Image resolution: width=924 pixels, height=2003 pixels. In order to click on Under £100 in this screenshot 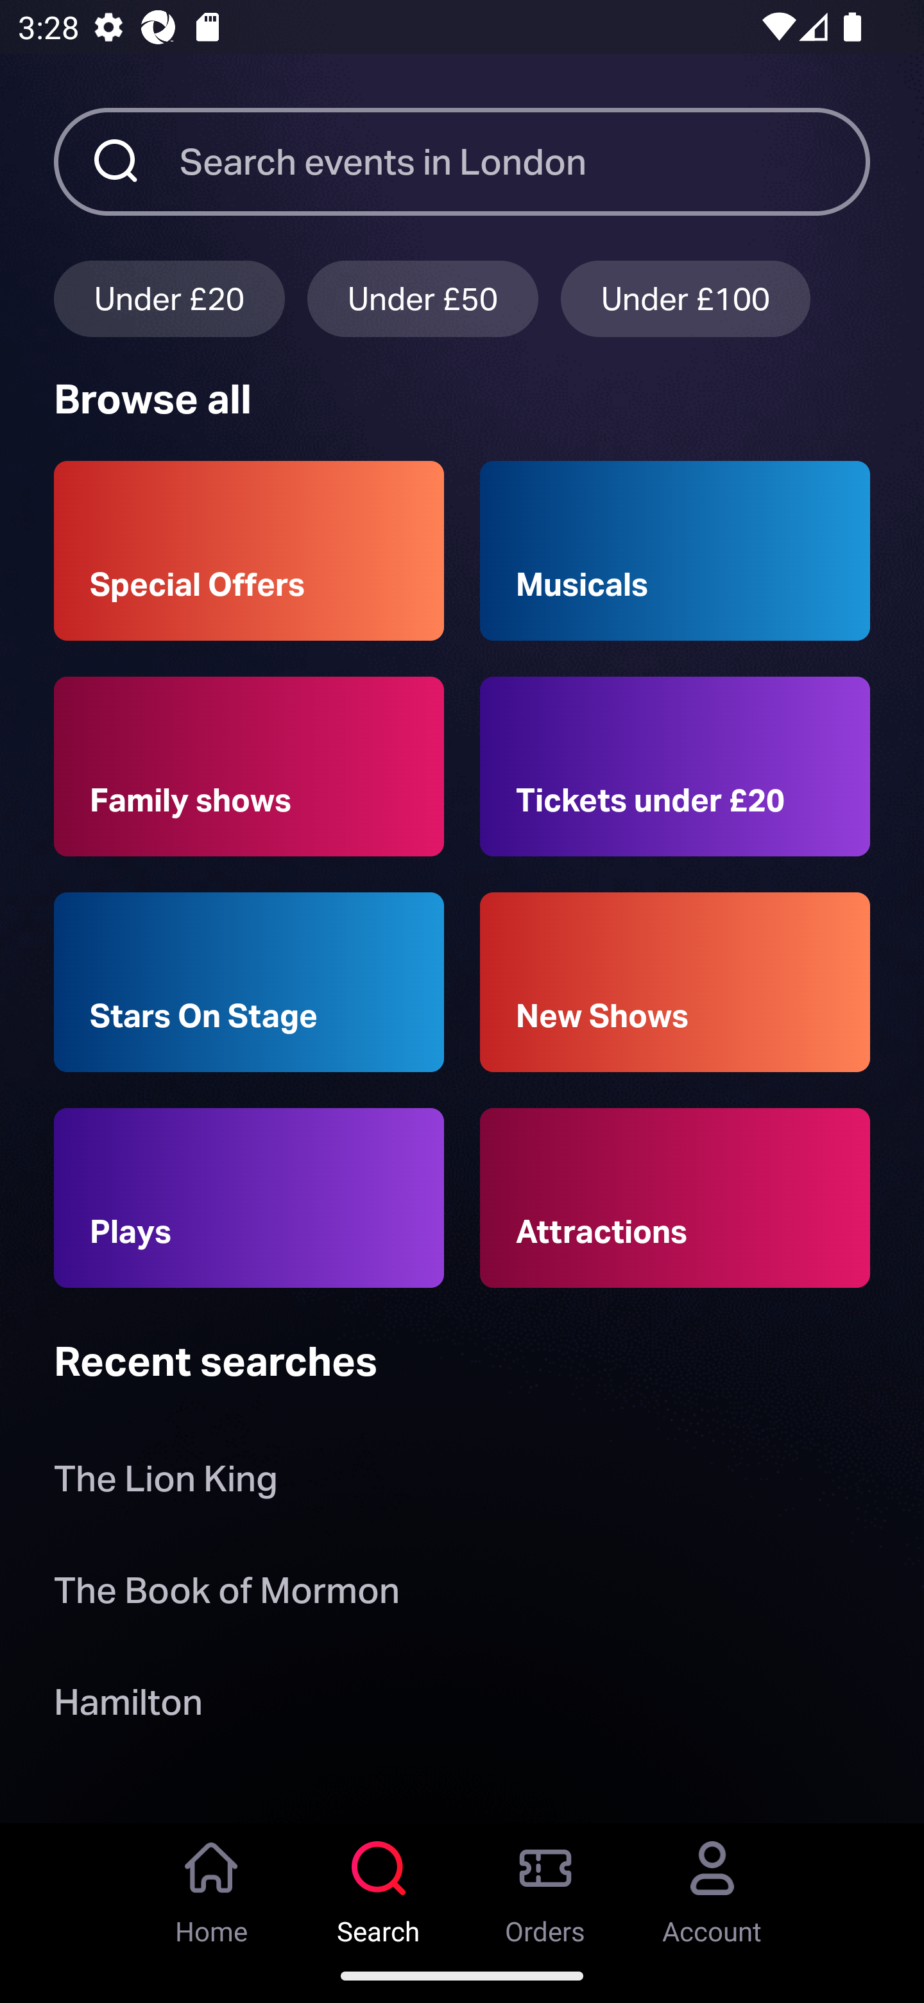, I will do `click(685, 298)`.